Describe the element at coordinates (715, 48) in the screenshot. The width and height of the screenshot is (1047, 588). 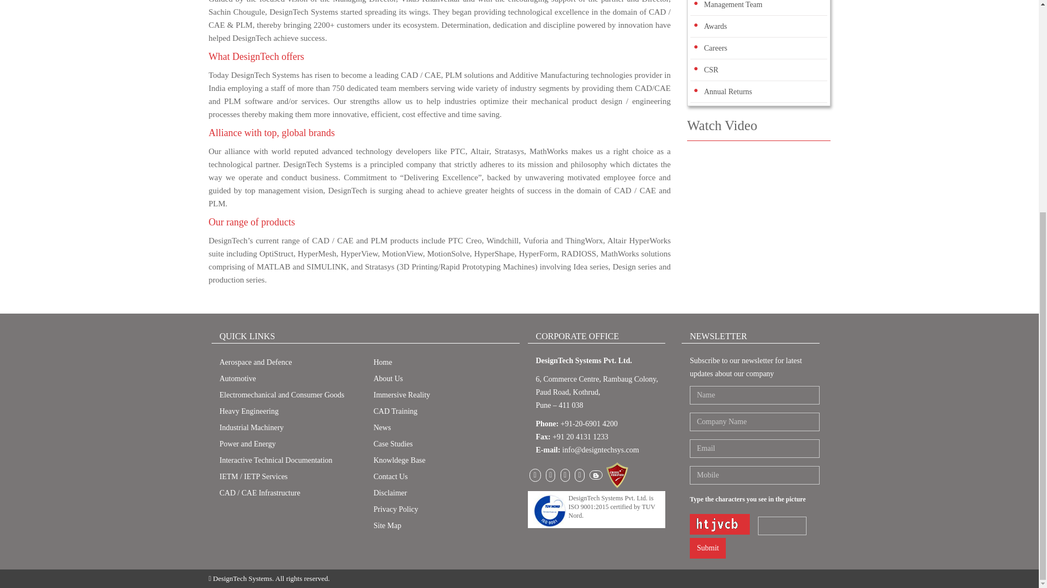
I see `Careers` at that location.